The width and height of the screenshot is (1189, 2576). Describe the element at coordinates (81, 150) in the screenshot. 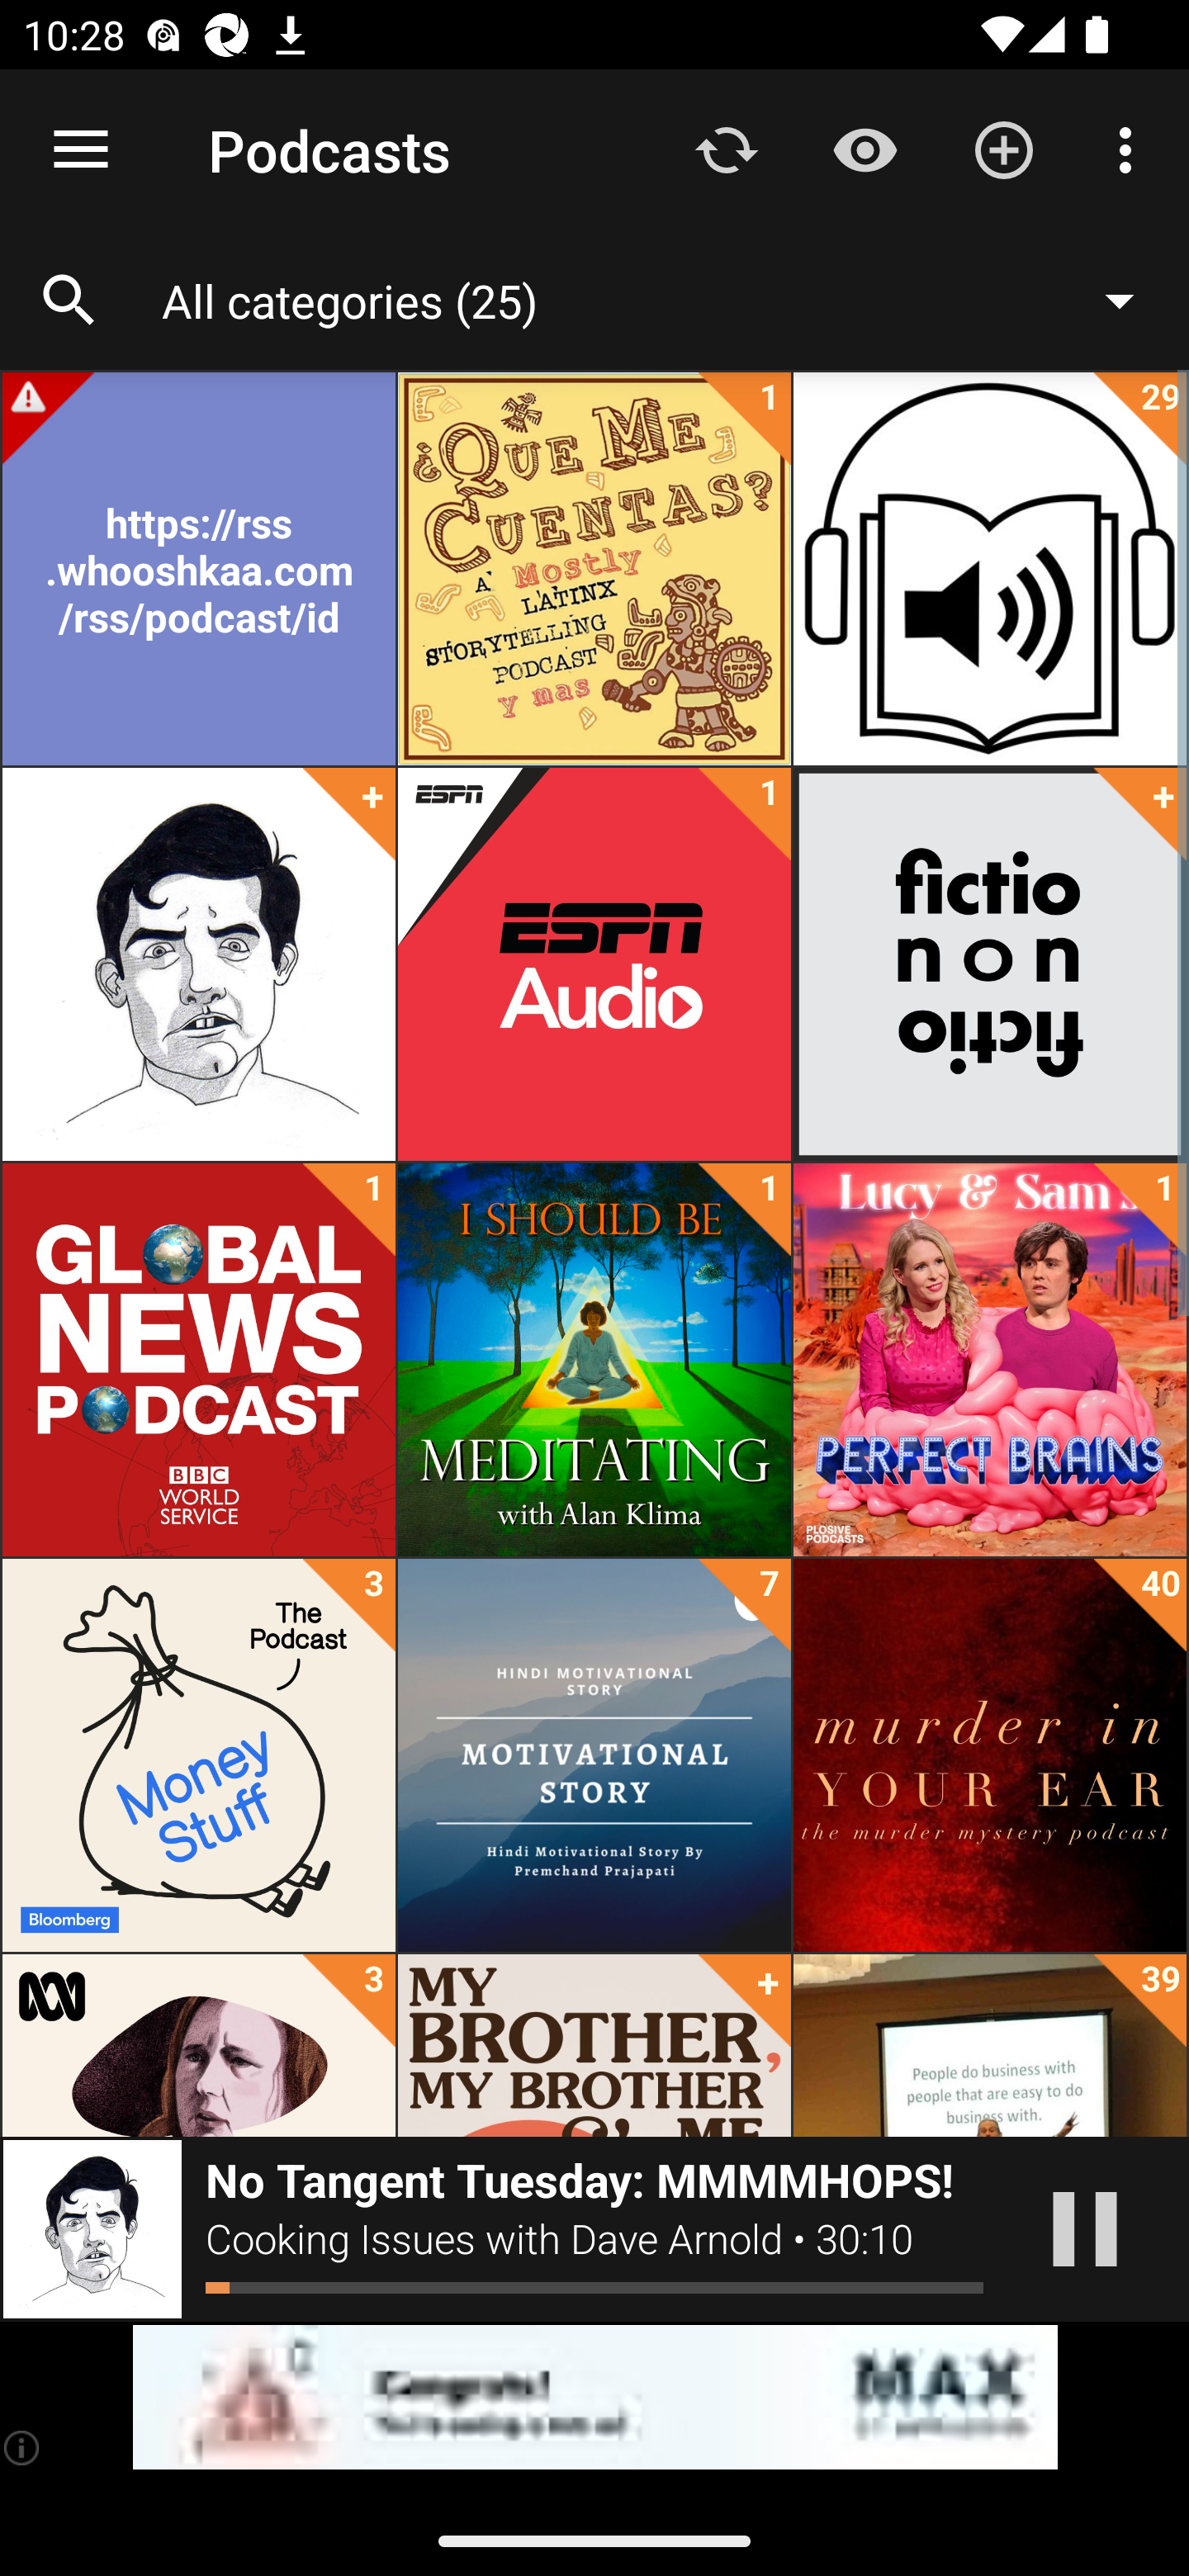

I see `Open navigation sidebar` at that location.